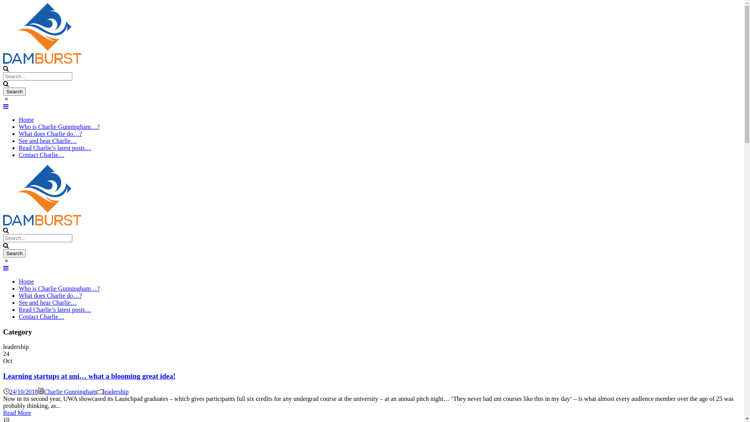  What do you see at coordinates (14, 253) in the screenshot?
I see `Search` at bounding box center [14, 253].